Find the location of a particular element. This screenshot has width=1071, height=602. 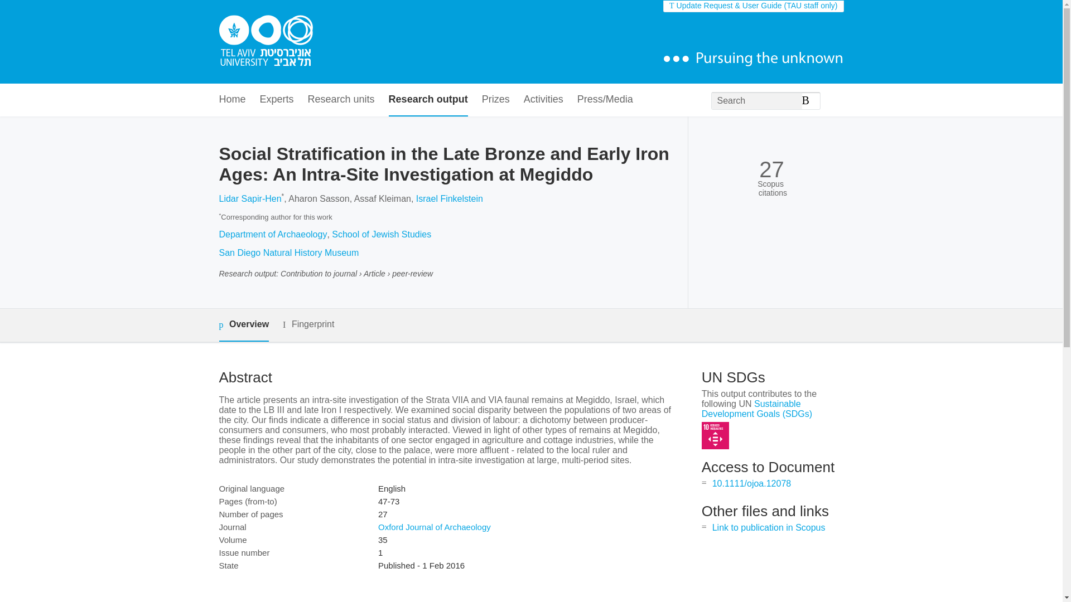

Tel Aviv University Home is located at coordinates (266, 42).